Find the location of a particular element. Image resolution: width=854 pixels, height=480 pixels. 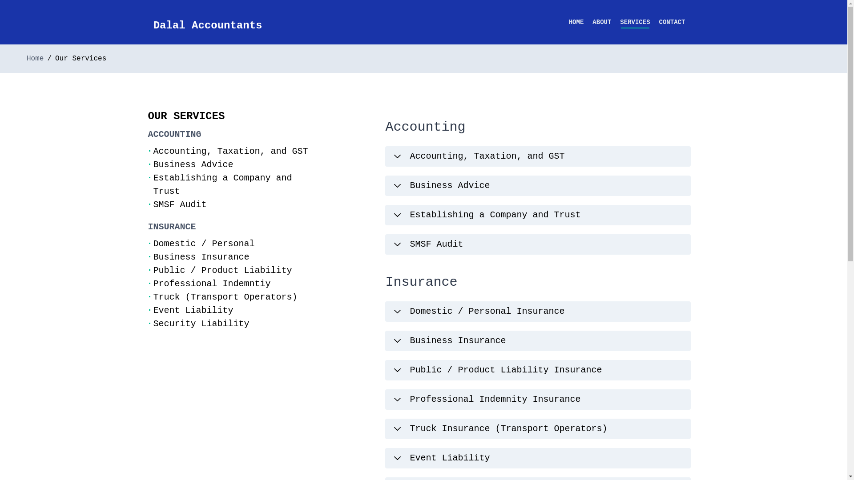

Domestic / Personal Insurance is located at coordinates (538, 312).